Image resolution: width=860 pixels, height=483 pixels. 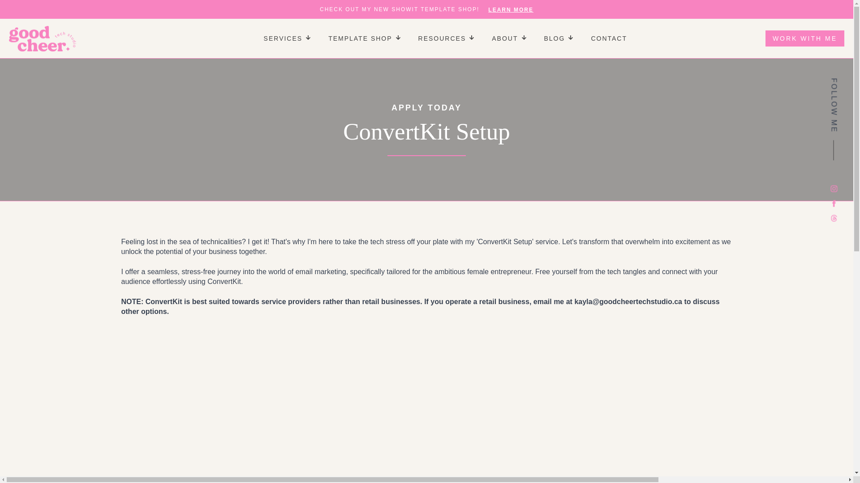 What do you see at coordinates (279, 38) in the screenshot?
I see `SERVICES` at bounding box center [279, 38].